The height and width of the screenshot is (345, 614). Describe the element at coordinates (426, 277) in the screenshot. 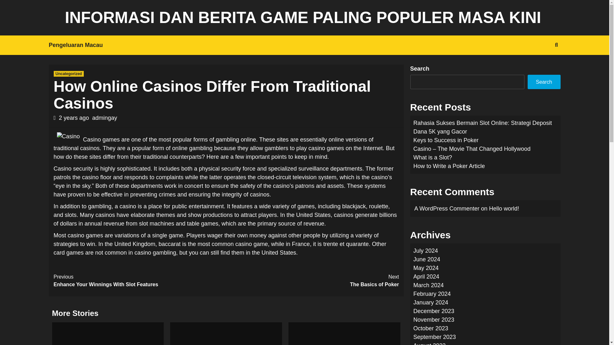

I see `April 2024` at that location.